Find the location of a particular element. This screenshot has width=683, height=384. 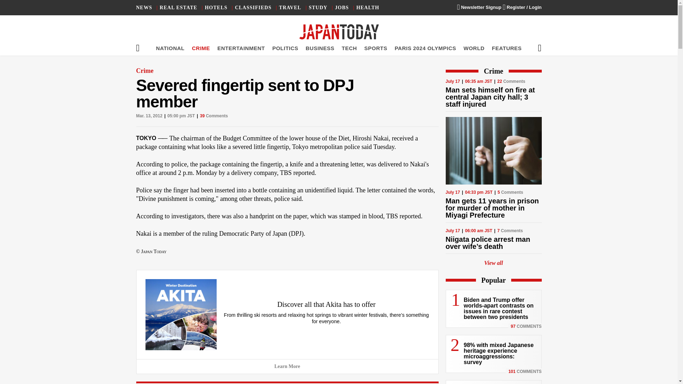

JOBS is located at coordinates (342, 8).